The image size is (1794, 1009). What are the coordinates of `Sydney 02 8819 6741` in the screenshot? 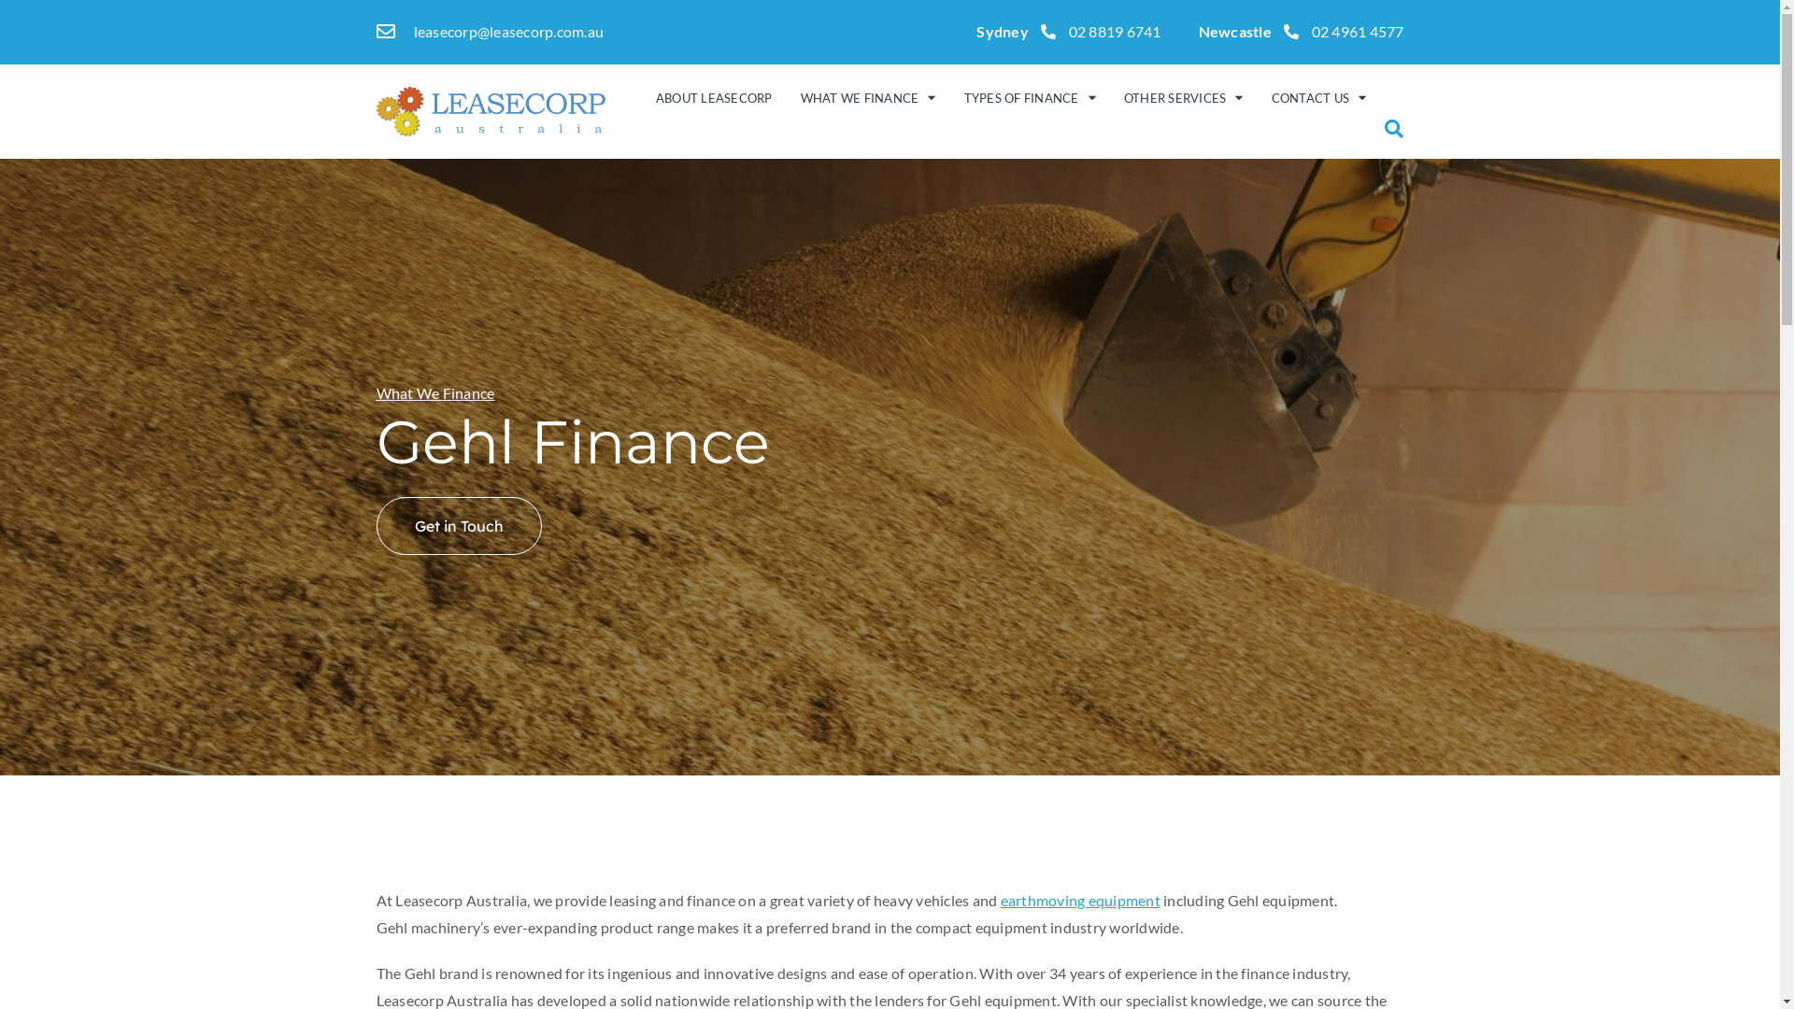 It's located at (1069, 32).